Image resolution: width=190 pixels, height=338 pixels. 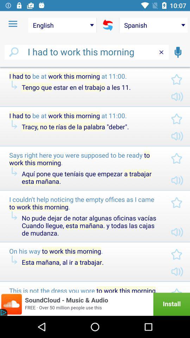 I want to click on choose the icon next to spanish icon, so click(x=108, y=25).